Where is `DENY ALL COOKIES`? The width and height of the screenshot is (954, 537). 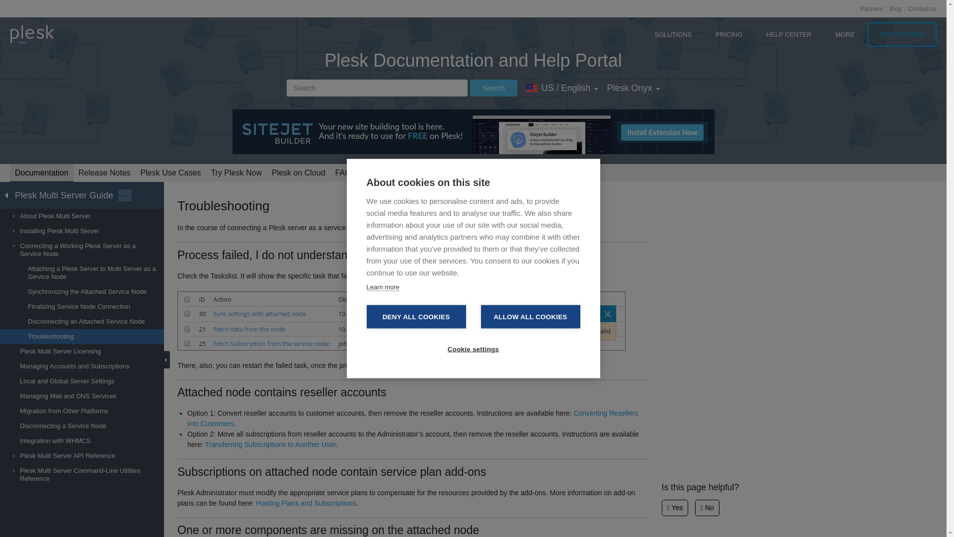 DENY ALL COOKIES is located at coordinates (416, 317).